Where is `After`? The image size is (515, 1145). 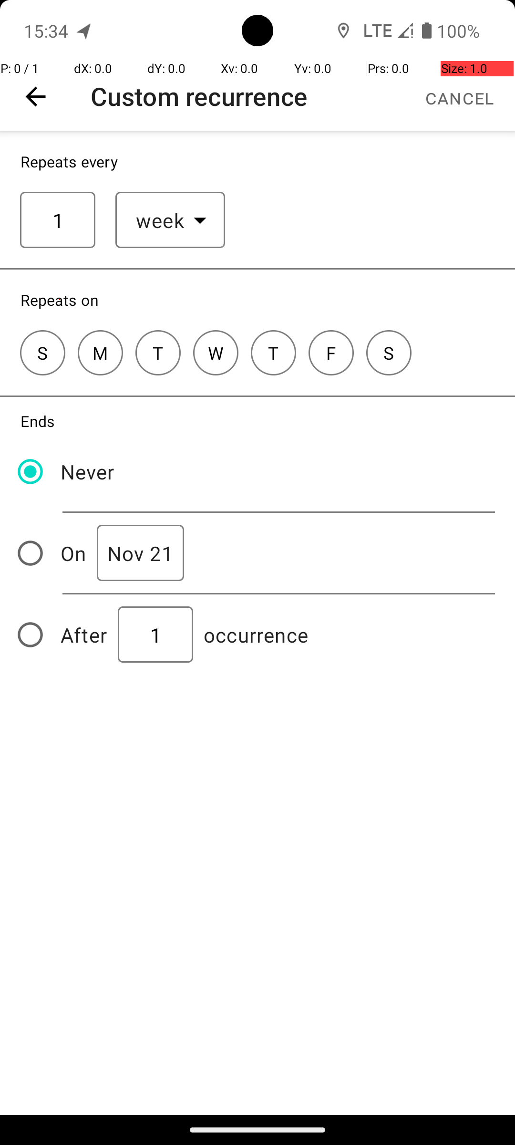 After is located at coordinates (84, 635).